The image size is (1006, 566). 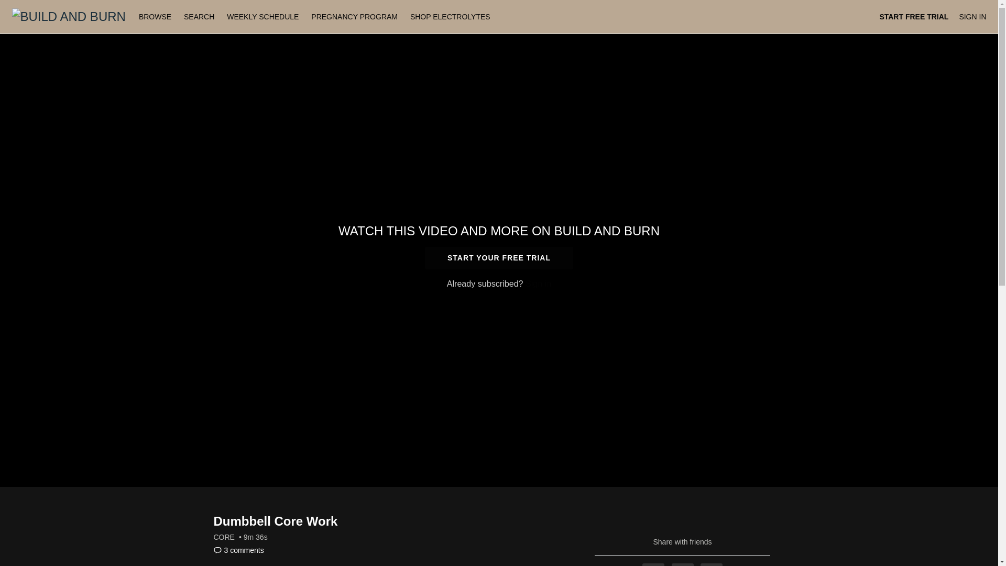 I want to click on START YOUR FREE TRIAL, so click(x=499, y=258).